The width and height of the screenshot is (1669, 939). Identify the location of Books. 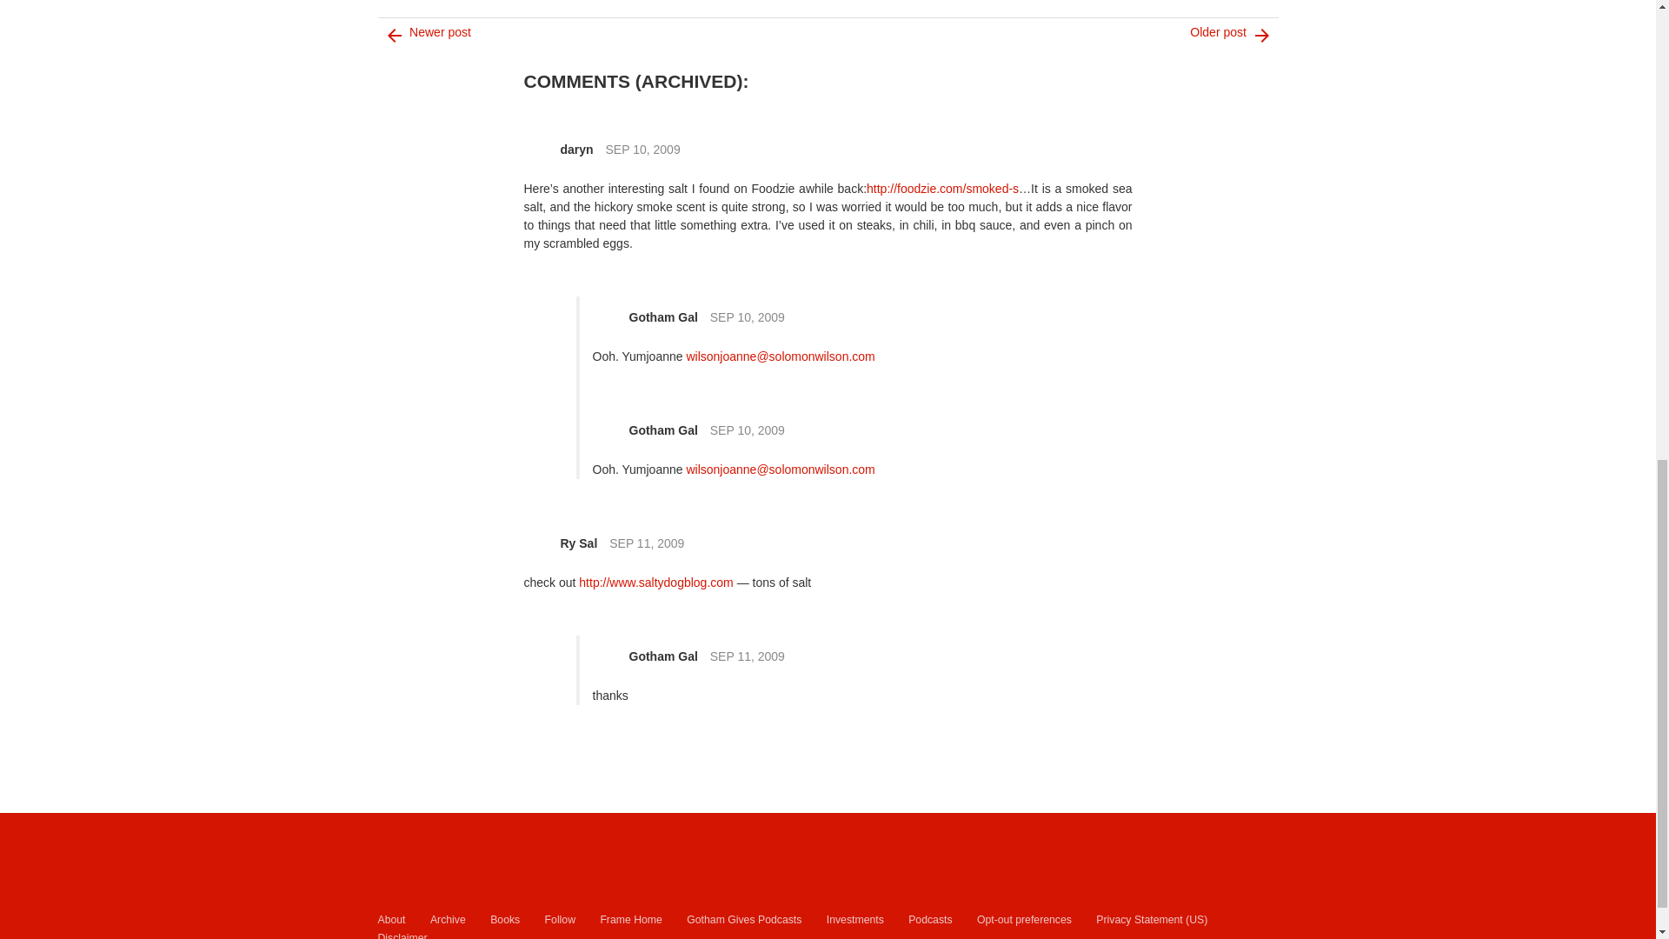
(504, 920).